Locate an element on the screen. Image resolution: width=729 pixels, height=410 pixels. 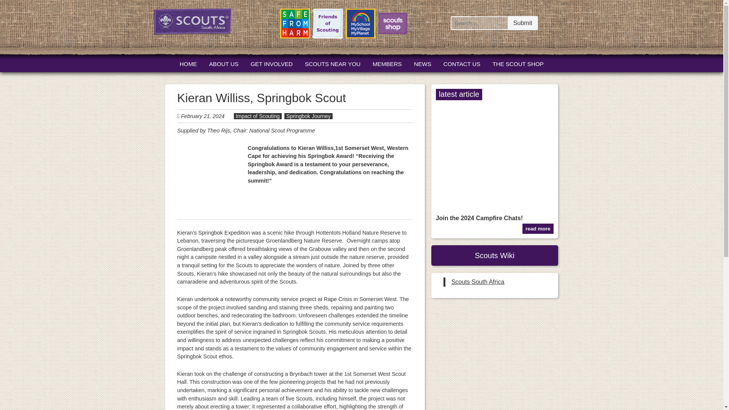
Submit is located at coordinates (522, 23).